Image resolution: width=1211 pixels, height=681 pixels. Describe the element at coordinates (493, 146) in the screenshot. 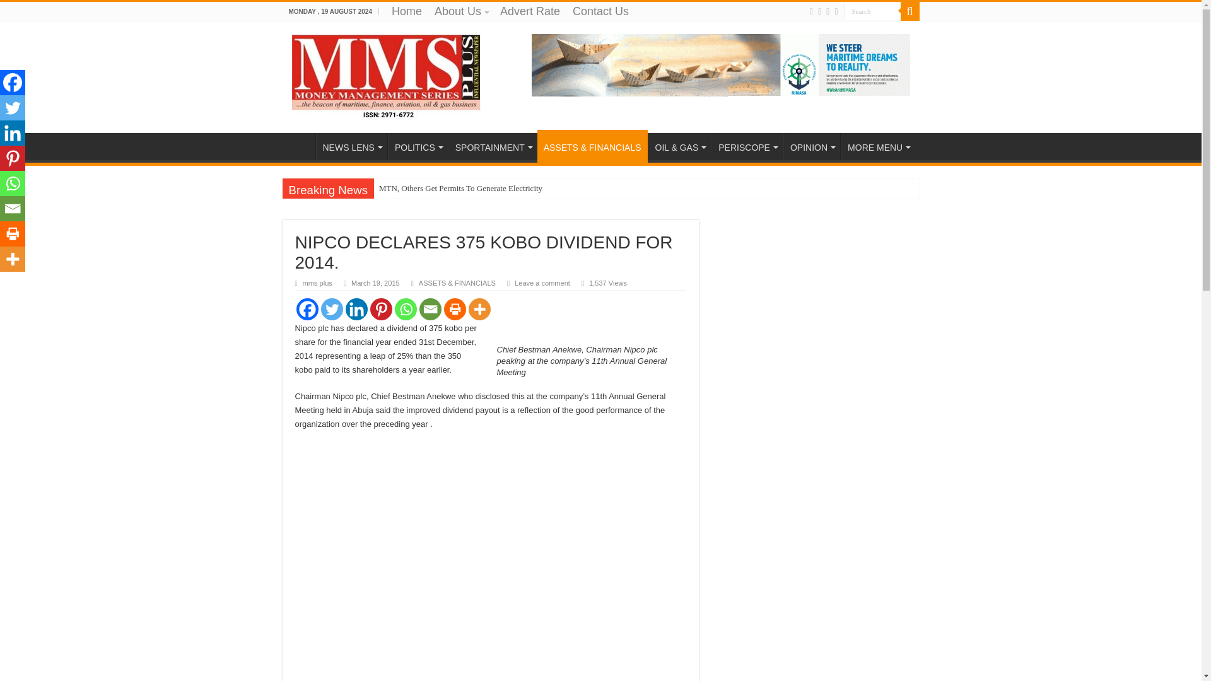

I see `SPORTAINMENT` at that location.